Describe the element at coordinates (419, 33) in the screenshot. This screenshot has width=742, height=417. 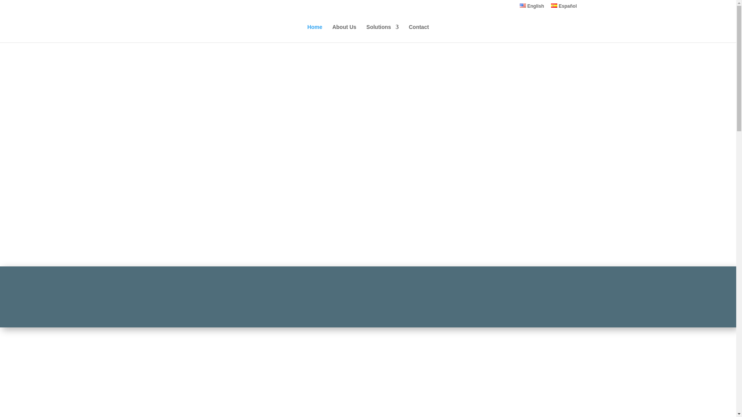
I see `Contact` at that location.